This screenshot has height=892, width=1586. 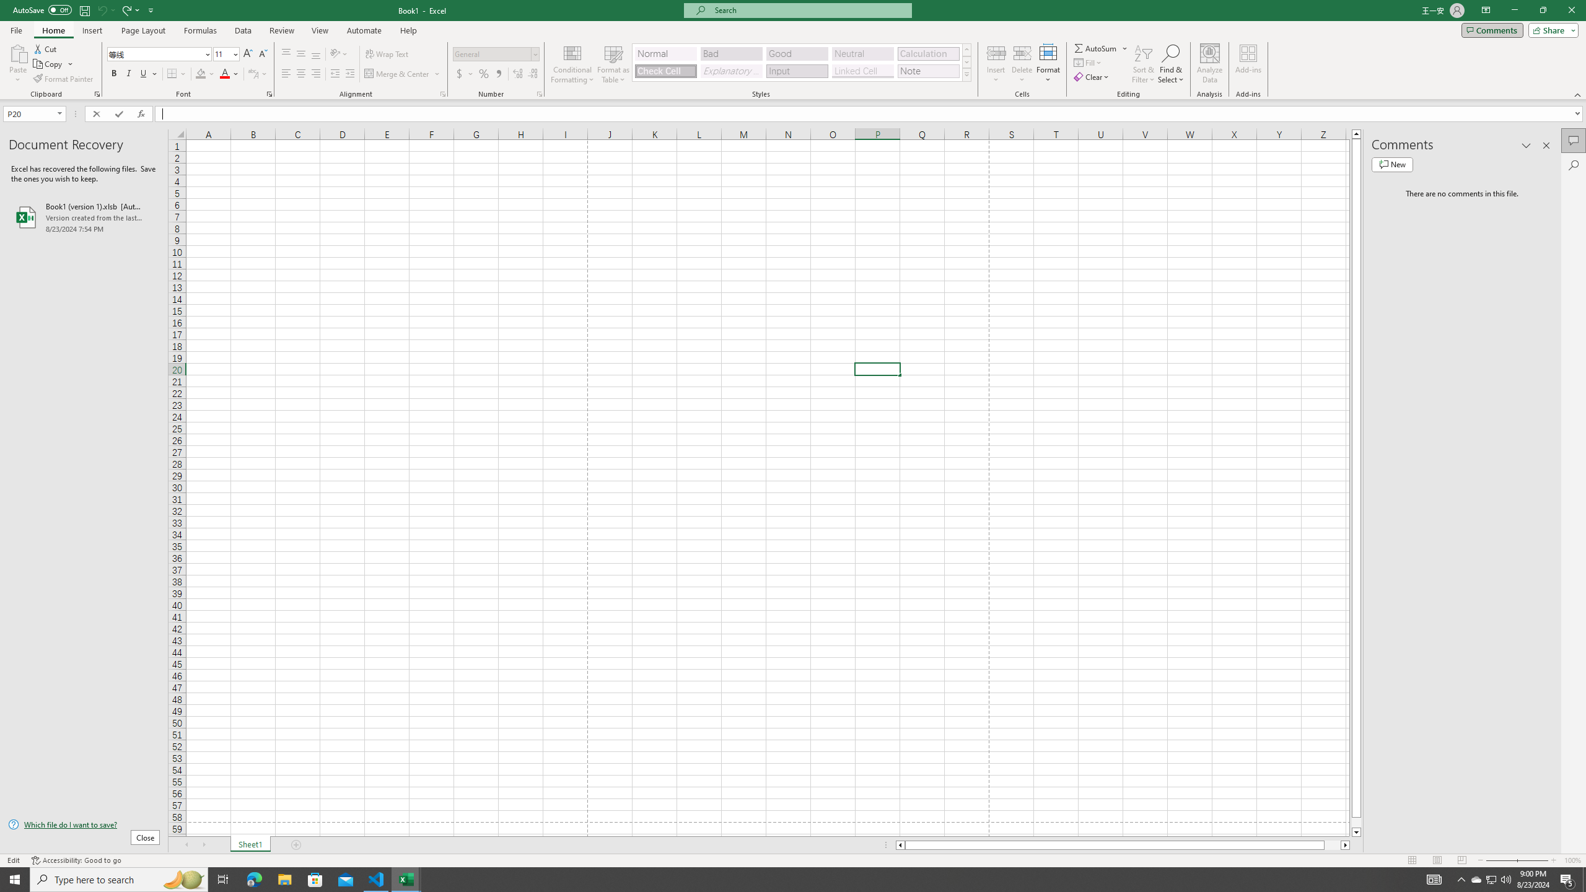 What do you see at coordinates (46, 48) in the screenshot?
I see `Cut` at bounding box center [46, 48].